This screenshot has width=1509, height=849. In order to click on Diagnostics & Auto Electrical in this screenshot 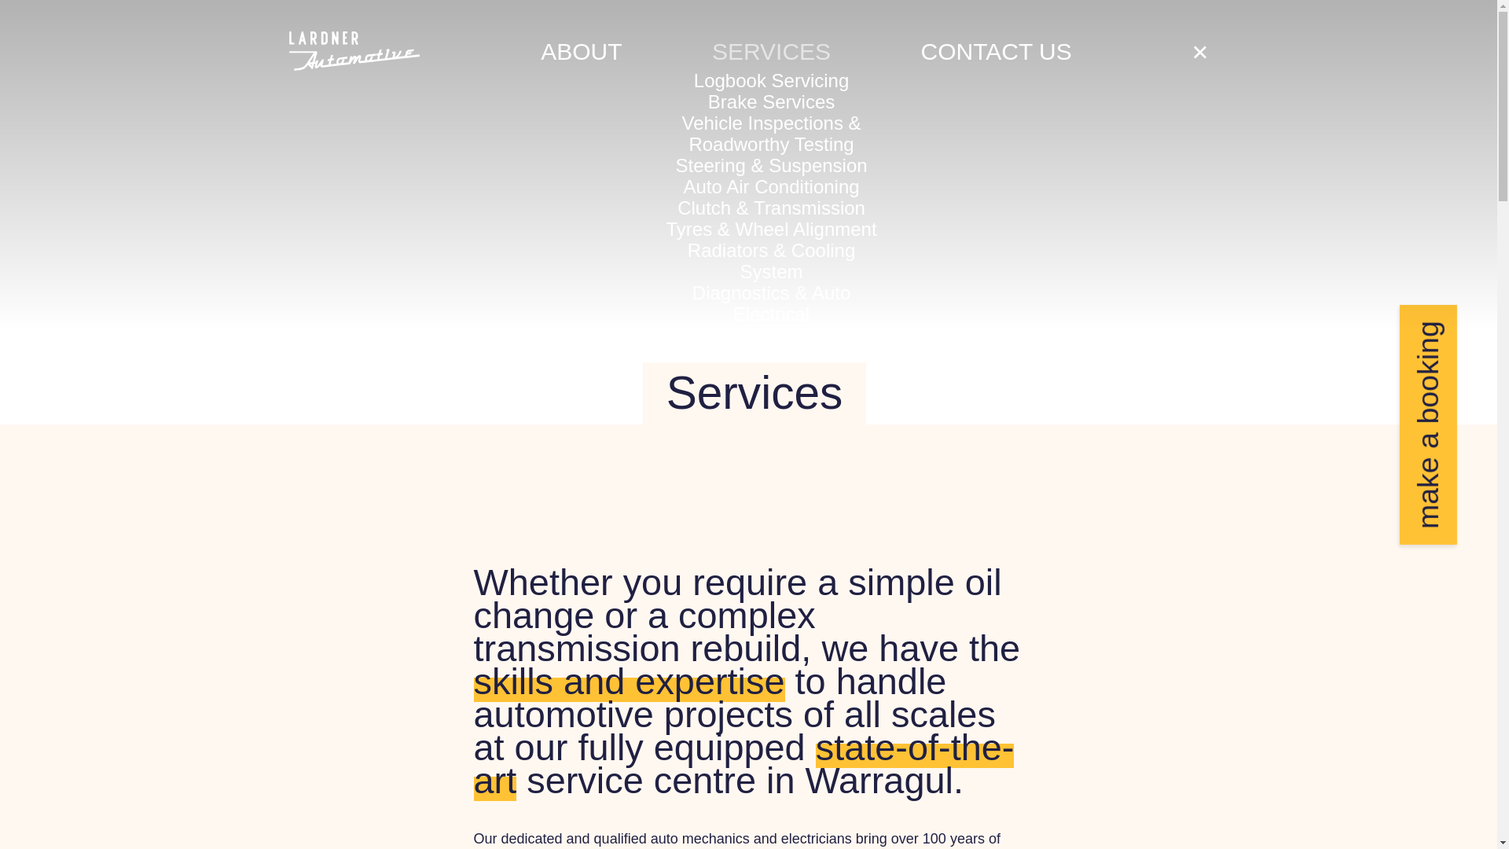, I will do `click(772, 303)`.